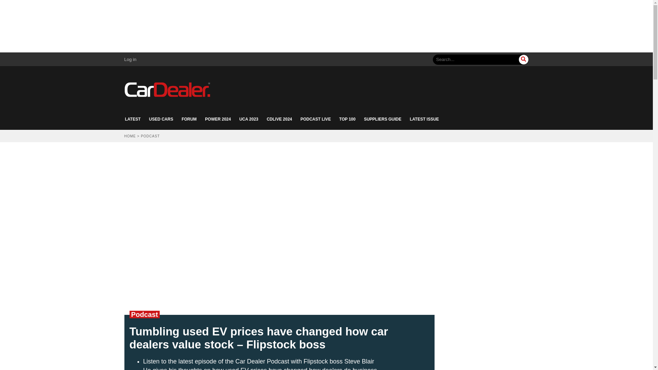  I want to click on USED CARS, so click(161, 119).